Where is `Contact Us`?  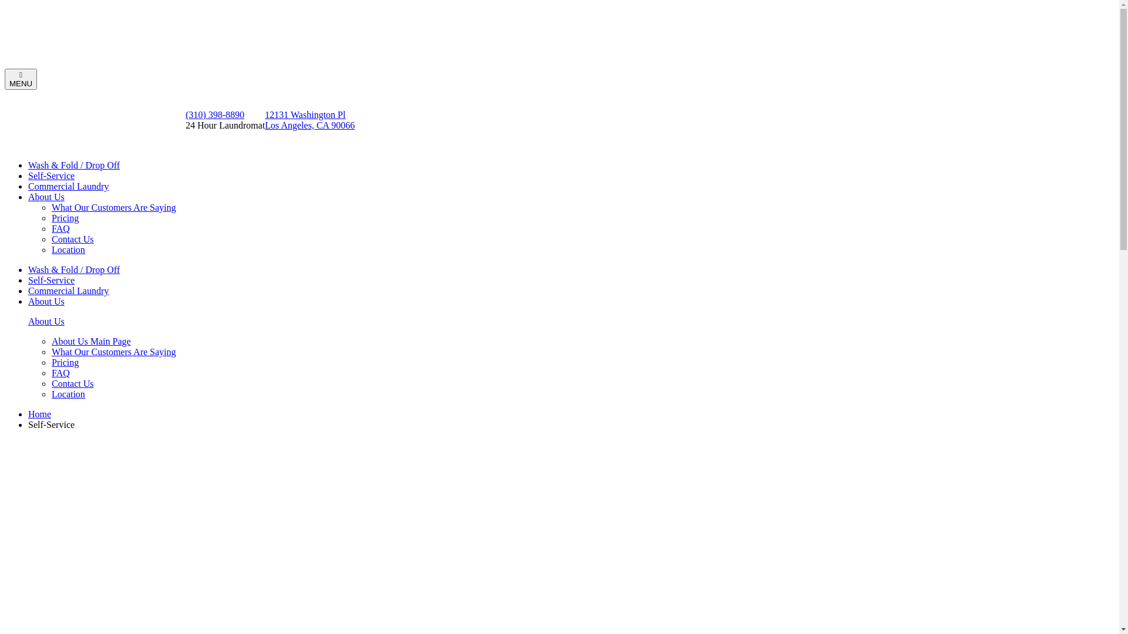
Contact Us is located at coordinates (73, 384).